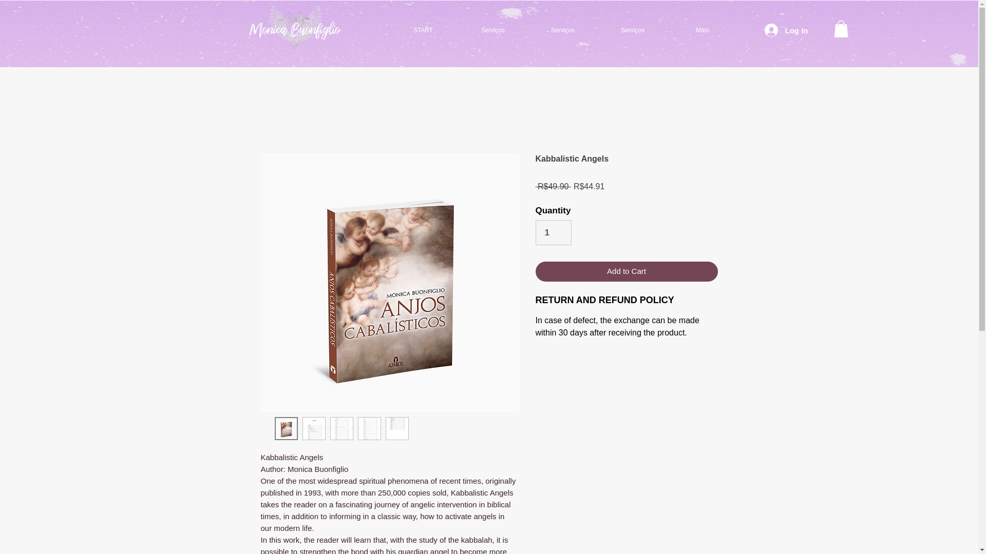 The image size is (986, 554). Describe the element at coordinates (423, 30) in the screenshot. I see `START` at that location.